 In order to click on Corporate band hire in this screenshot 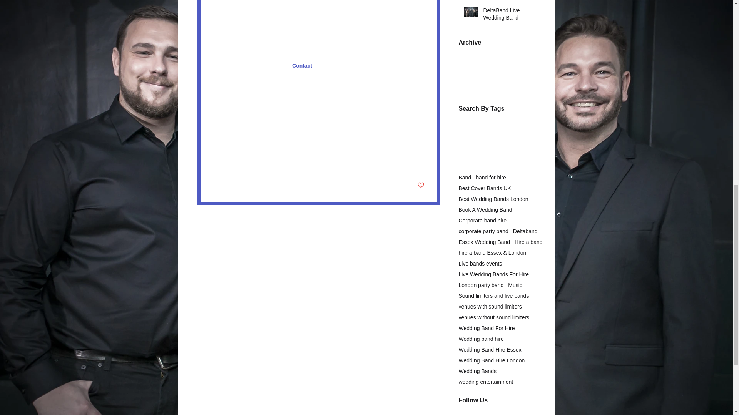, I will do `click(483, 221)`.